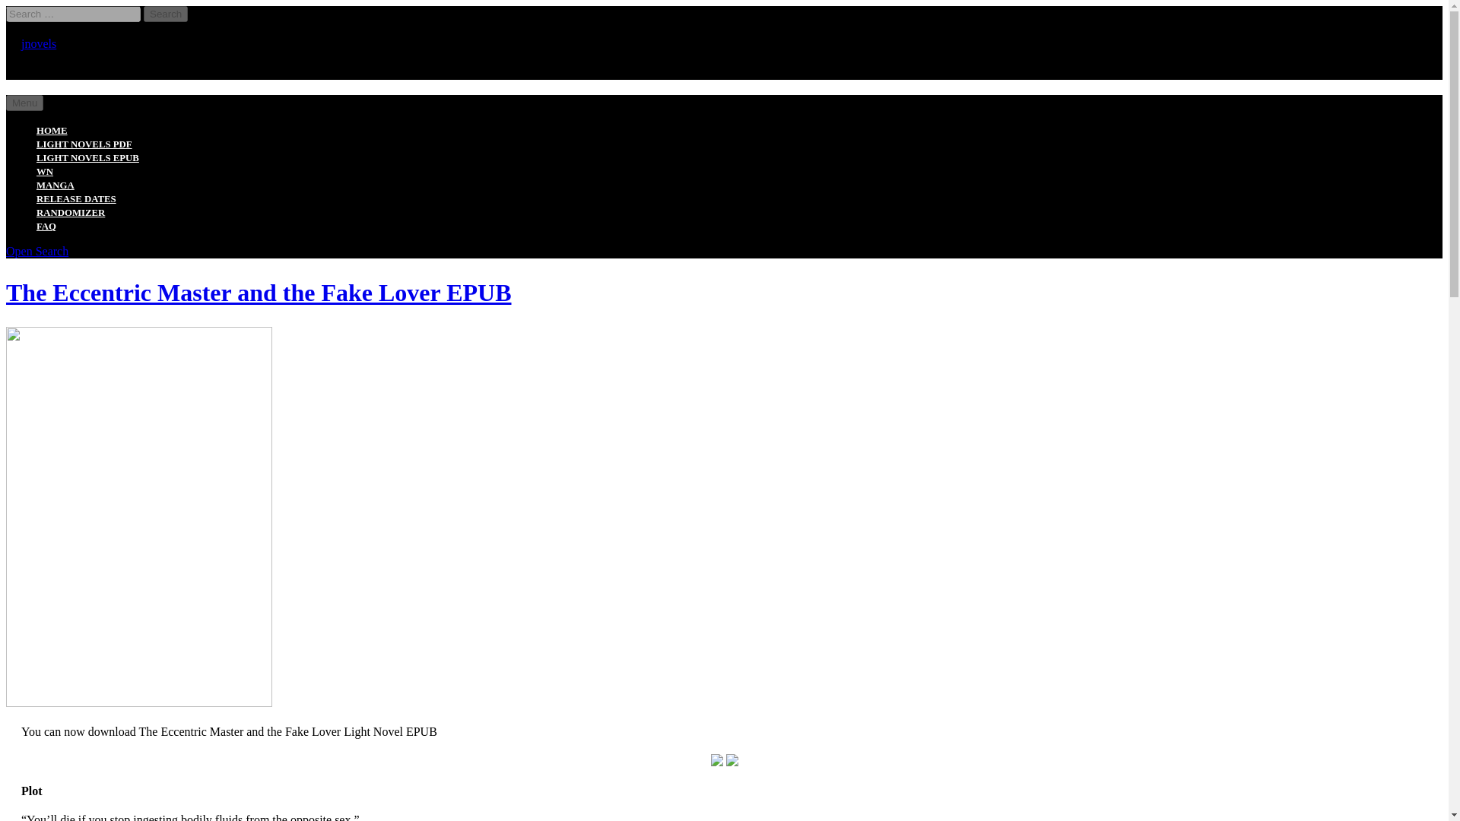  I want to click on jnovels, so click(39, 43).